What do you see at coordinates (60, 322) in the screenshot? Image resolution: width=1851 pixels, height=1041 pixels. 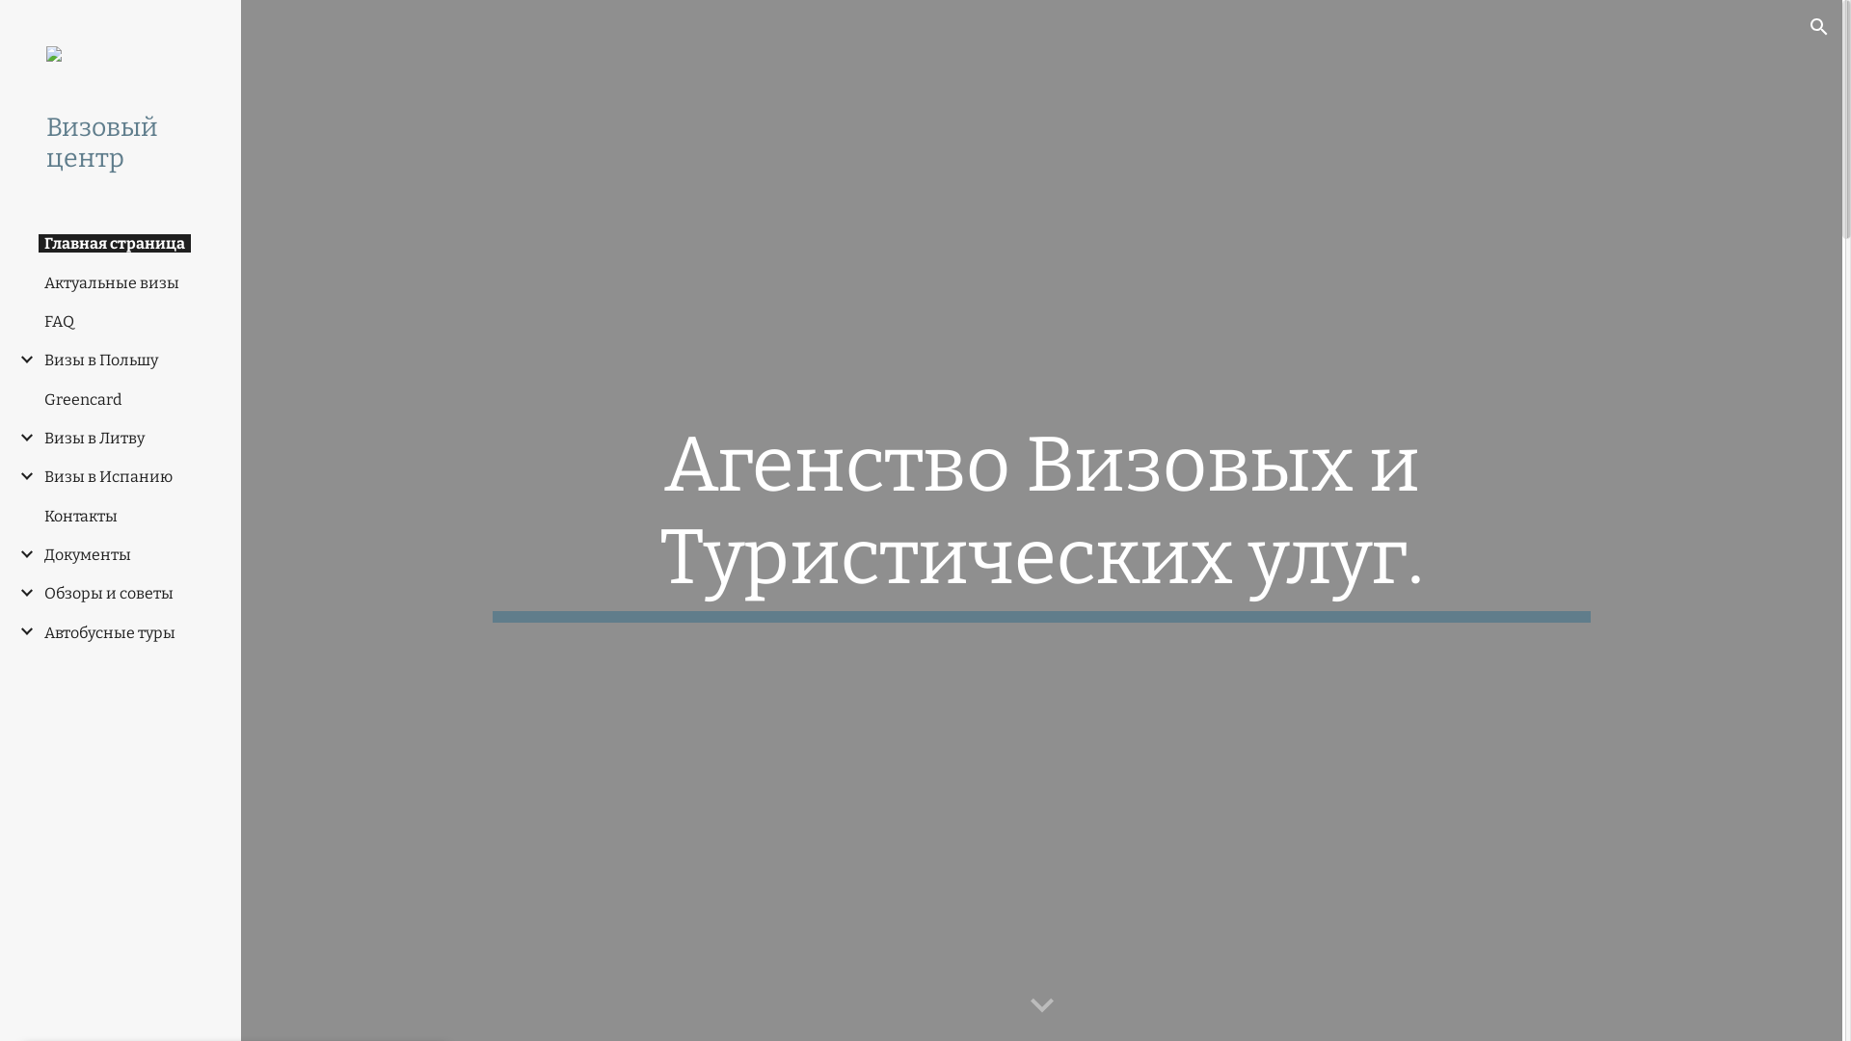 I see `FAQ` at bounding box center [60, 322].